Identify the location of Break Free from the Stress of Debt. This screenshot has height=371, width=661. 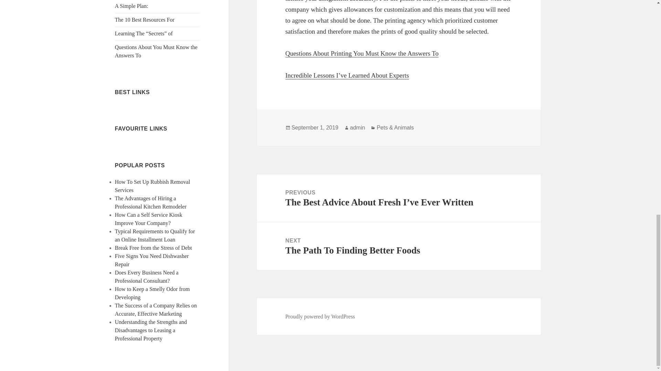
(154, 248).